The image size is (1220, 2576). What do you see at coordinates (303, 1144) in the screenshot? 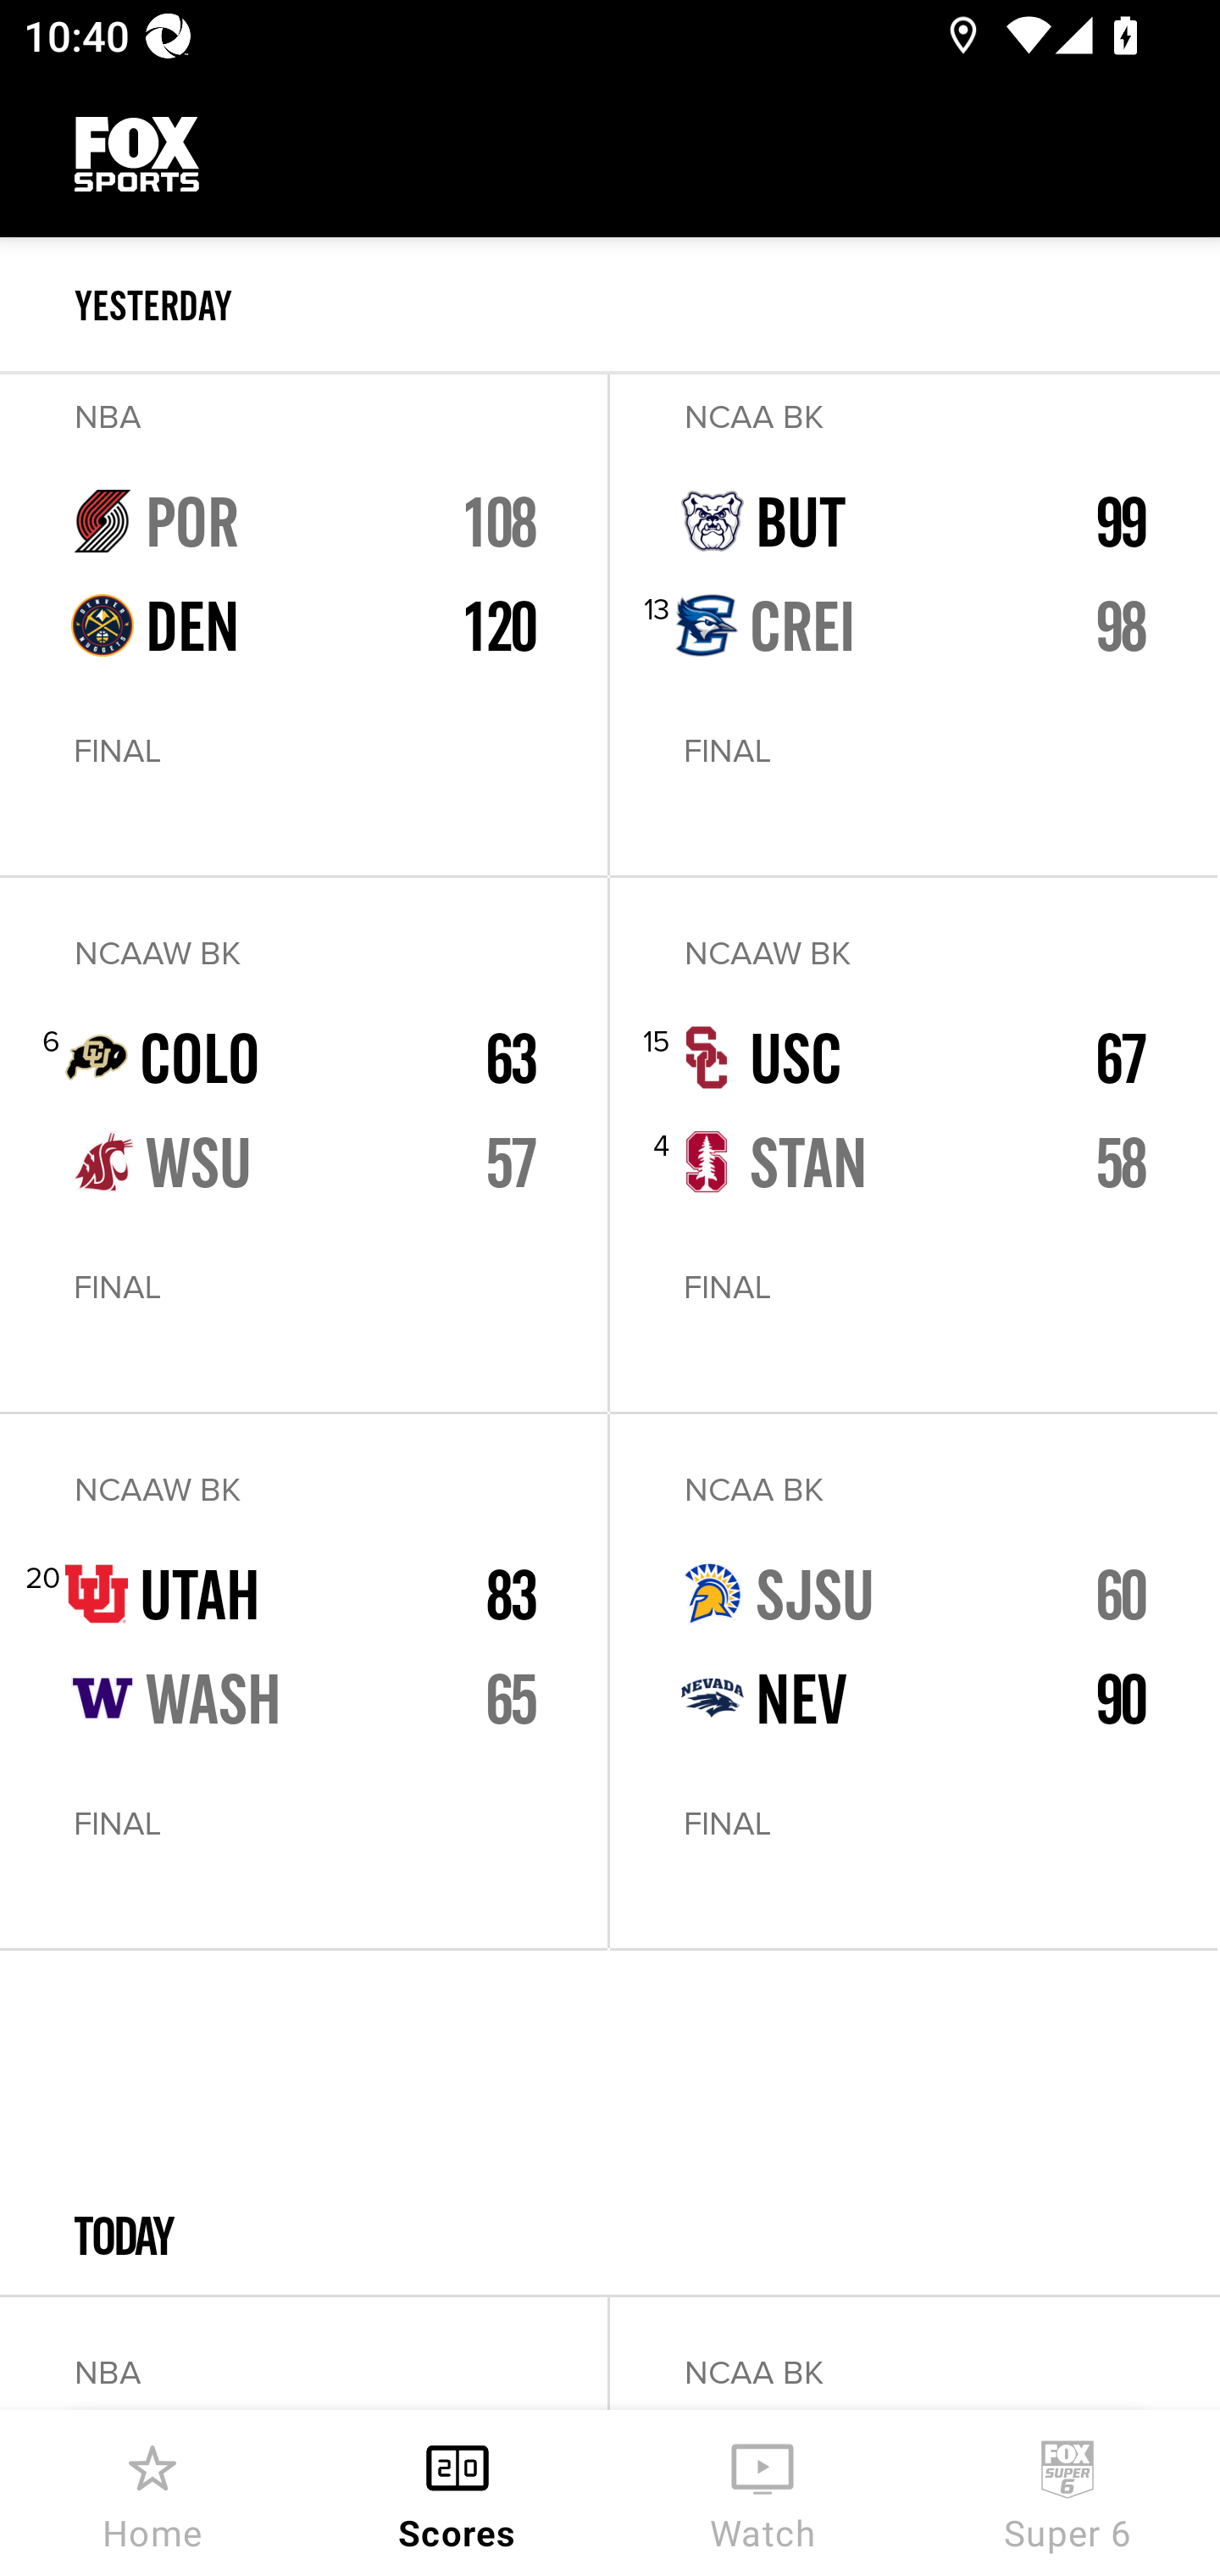
I see `NCAAW BK 6 COLO 63 WSU 57 FINAL` at bounding box center [303, 1144].